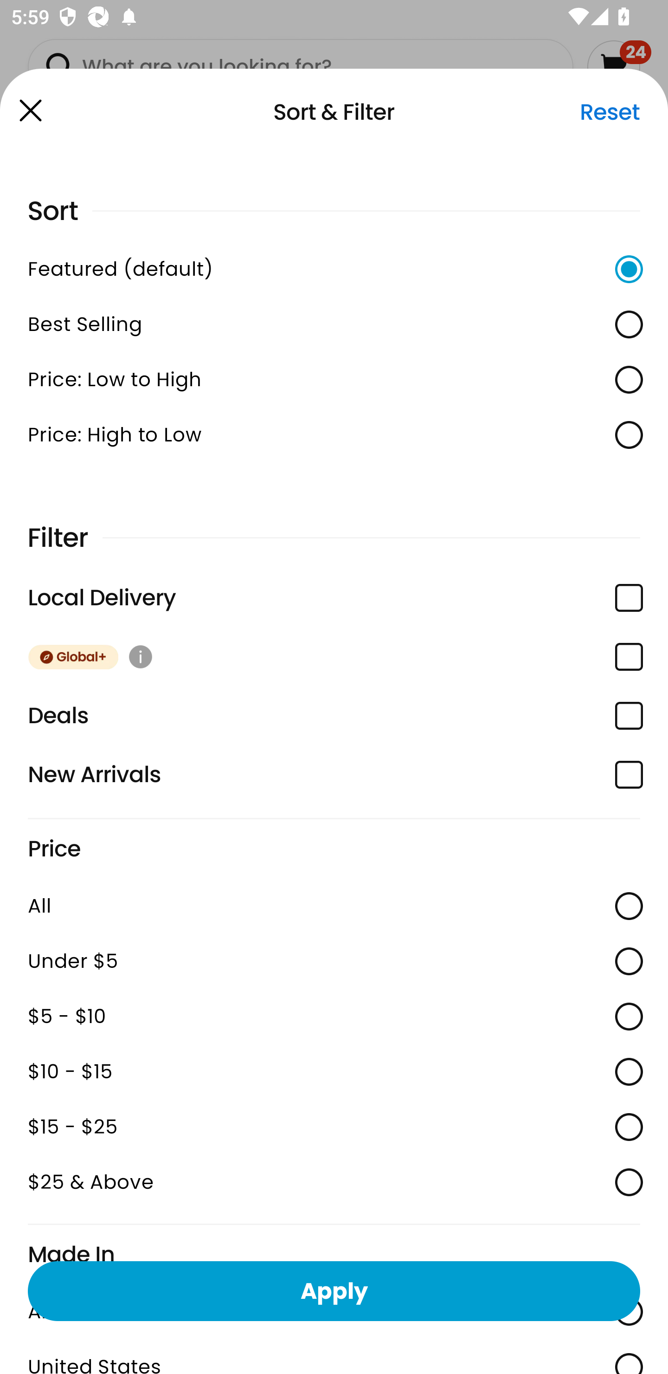 The width and height of the screenshot is (668, 1374). Describe the element at coordinates (334, 1290) in the screenshot. I see `Apply` at that location.